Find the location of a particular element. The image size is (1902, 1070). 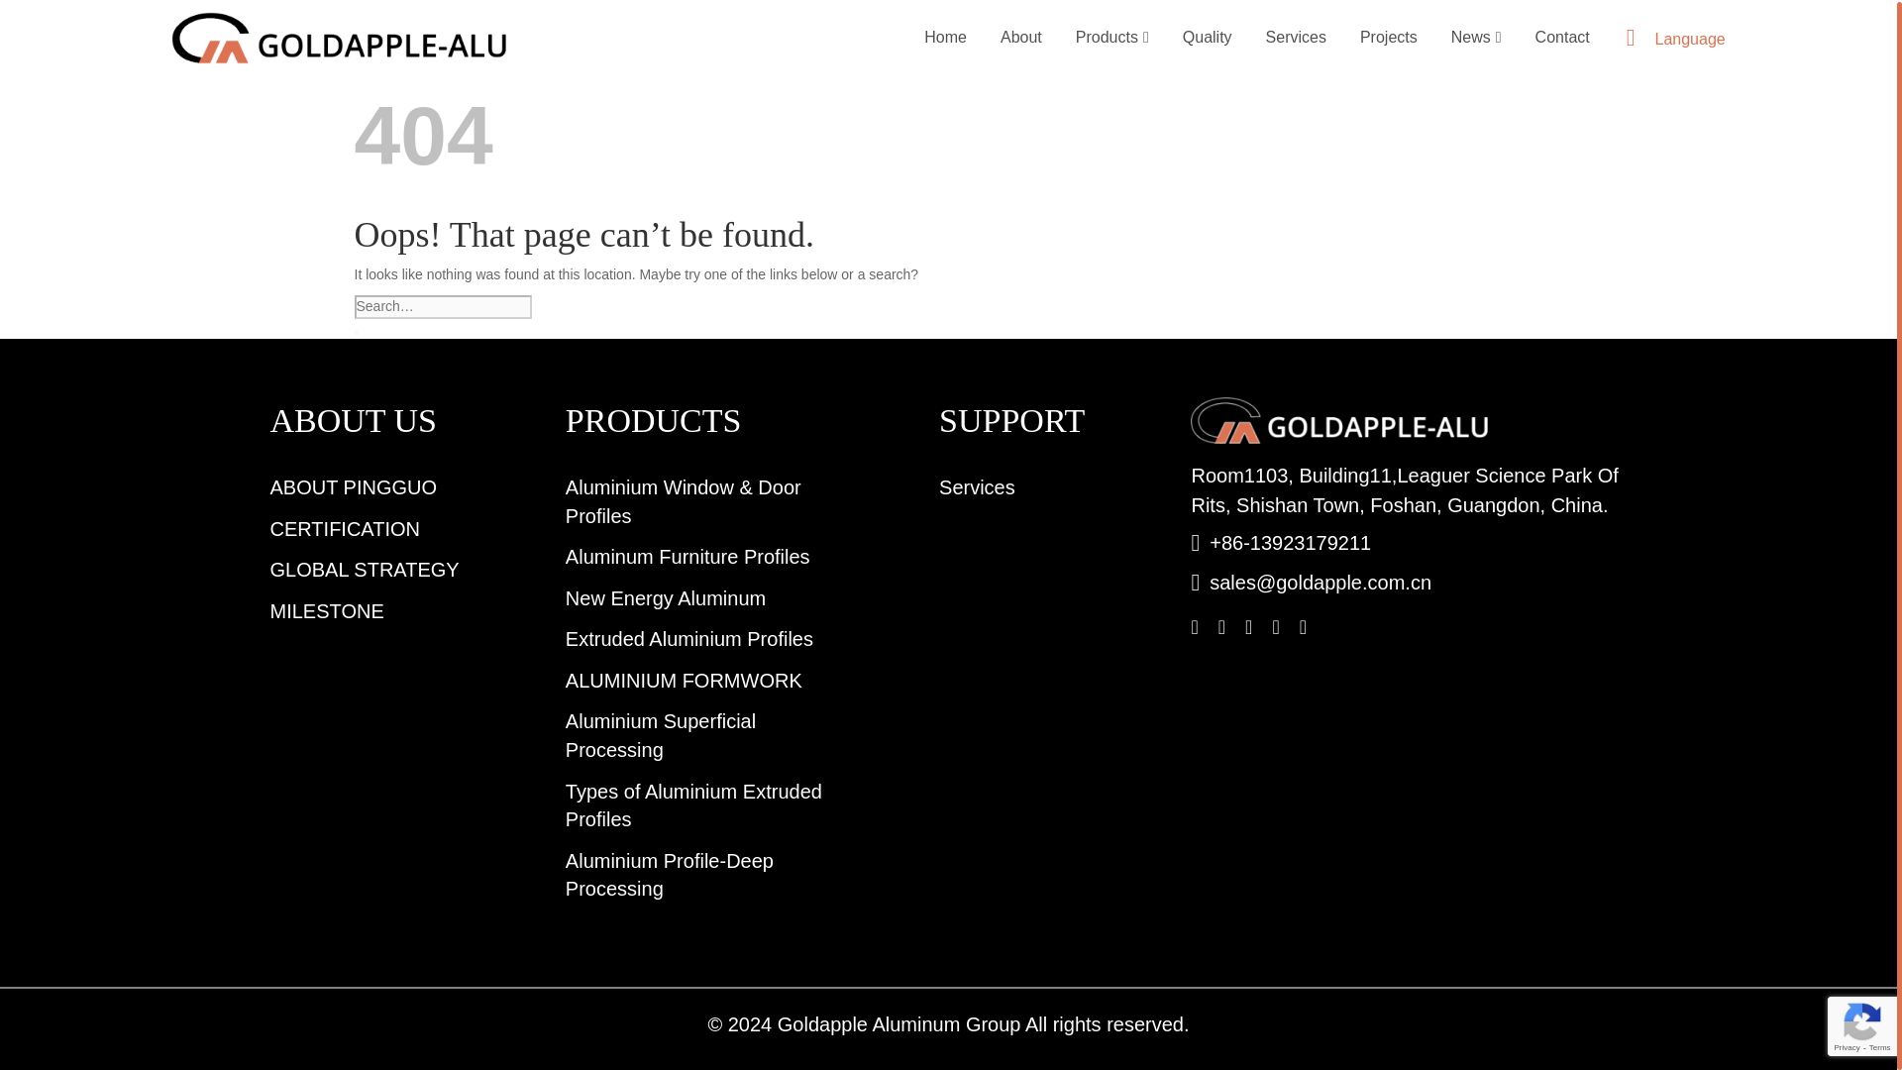

Services is located at coordinates (1296, 38).